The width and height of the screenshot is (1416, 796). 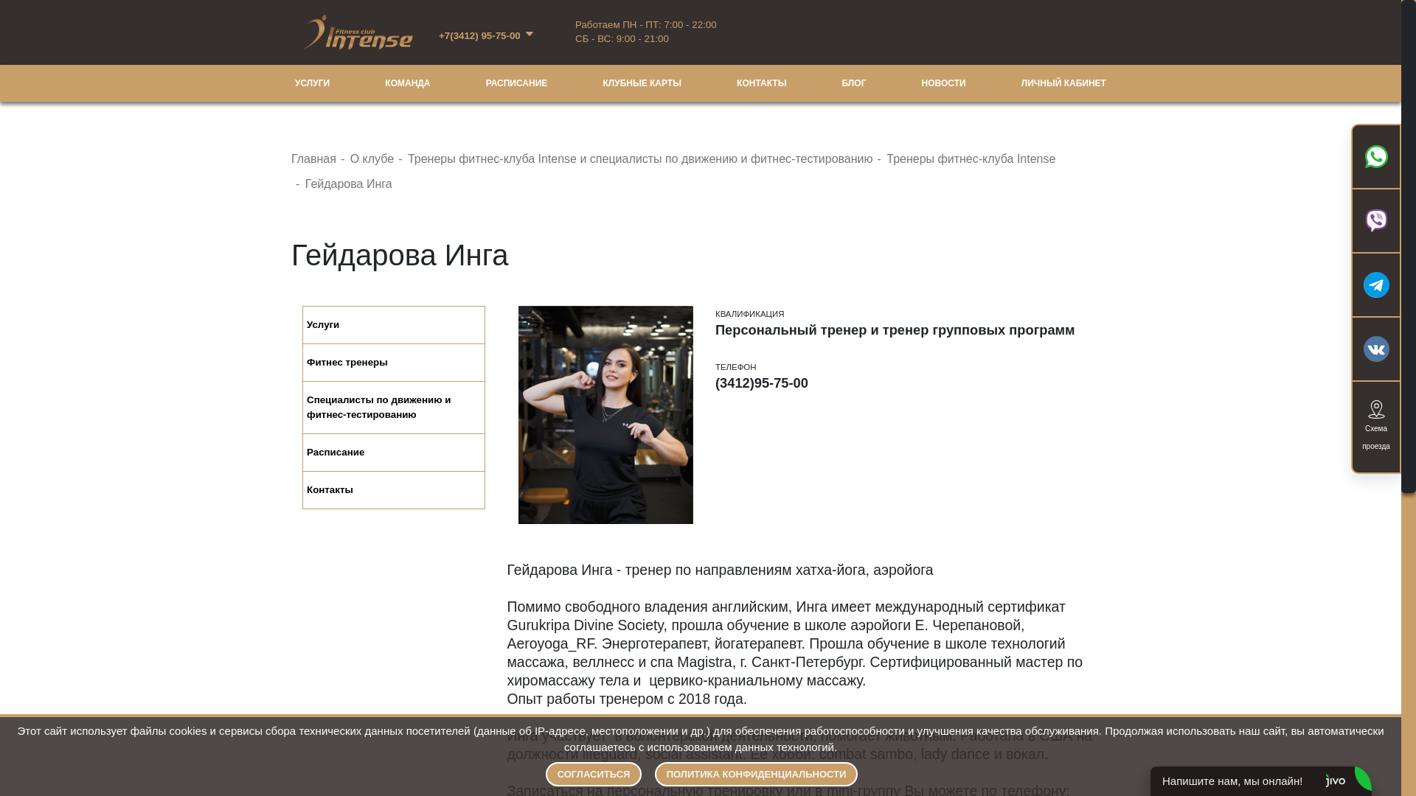 I want to click on VK, so click(x=1376, y=348).